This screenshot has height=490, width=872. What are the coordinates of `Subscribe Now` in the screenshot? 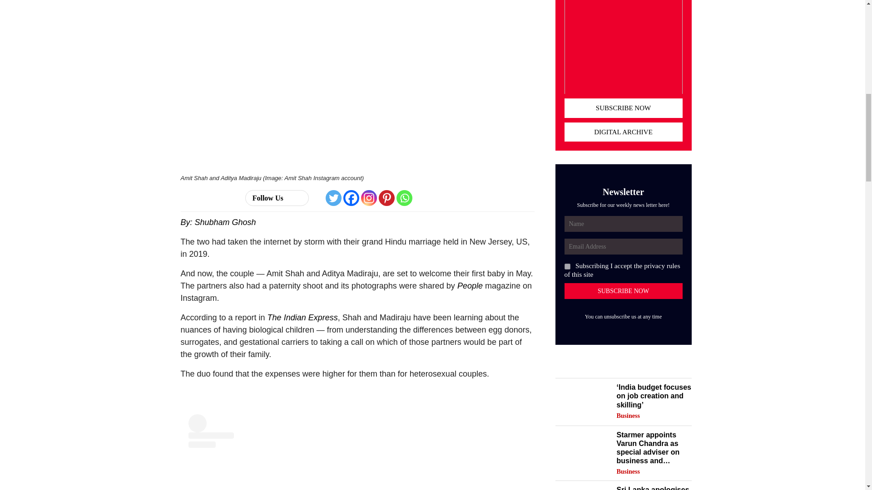 It's located at (623, 291).